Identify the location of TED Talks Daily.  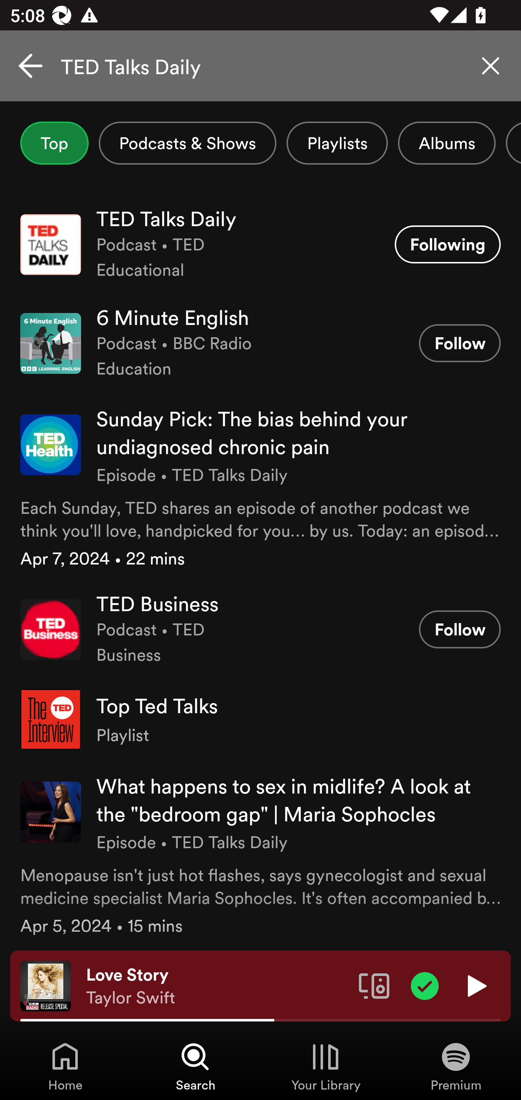
(260, 66).